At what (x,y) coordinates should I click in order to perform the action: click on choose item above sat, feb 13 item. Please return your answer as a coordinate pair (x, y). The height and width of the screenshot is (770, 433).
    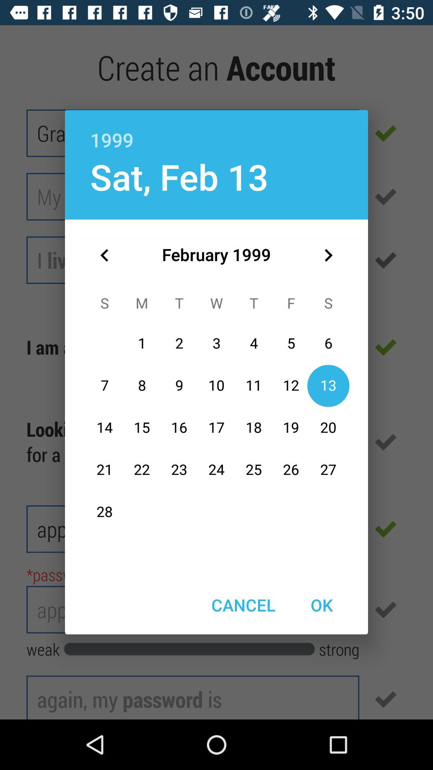
    Looking at the image, I should click on (216, 131).